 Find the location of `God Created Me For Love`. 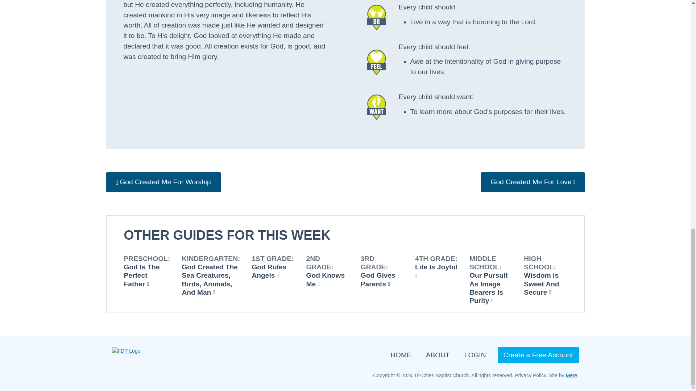

God Created Me For Love is located at coordinates (533, 182).